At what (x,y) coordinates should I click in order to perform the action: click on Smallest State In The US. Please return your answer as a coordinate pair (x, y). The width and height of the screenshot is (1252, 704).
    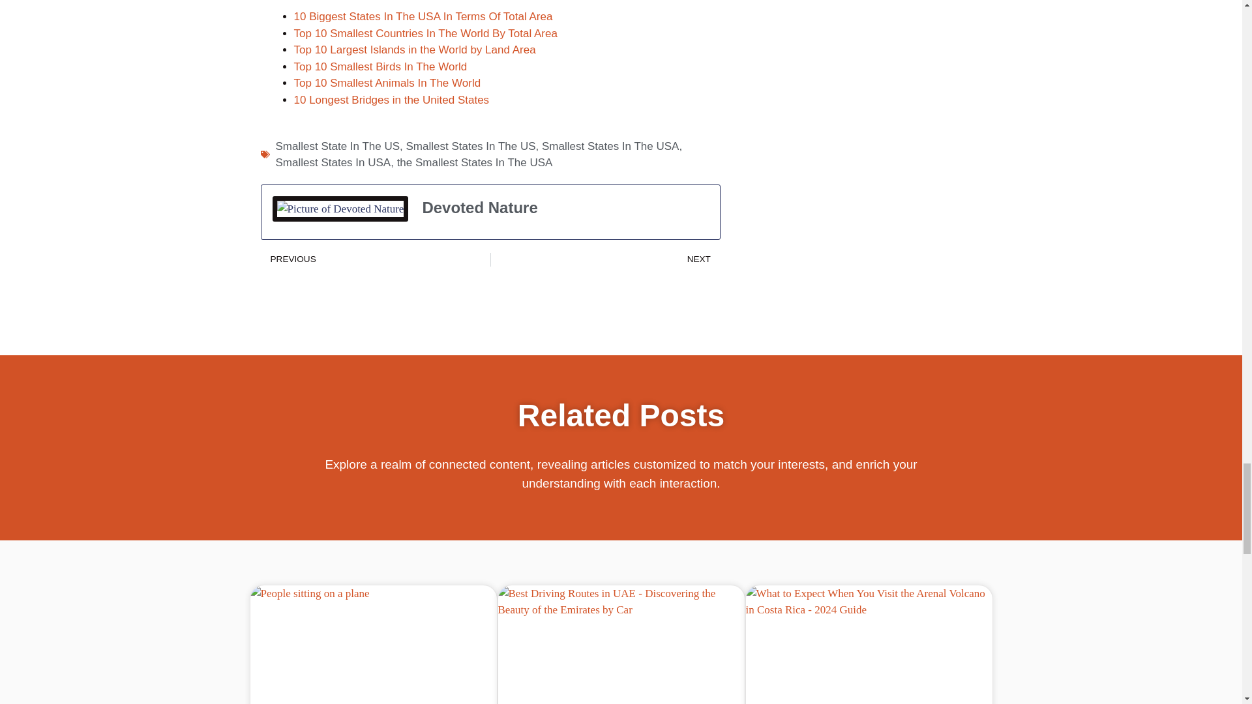
    Looking at the image, I should click on (337, 146).